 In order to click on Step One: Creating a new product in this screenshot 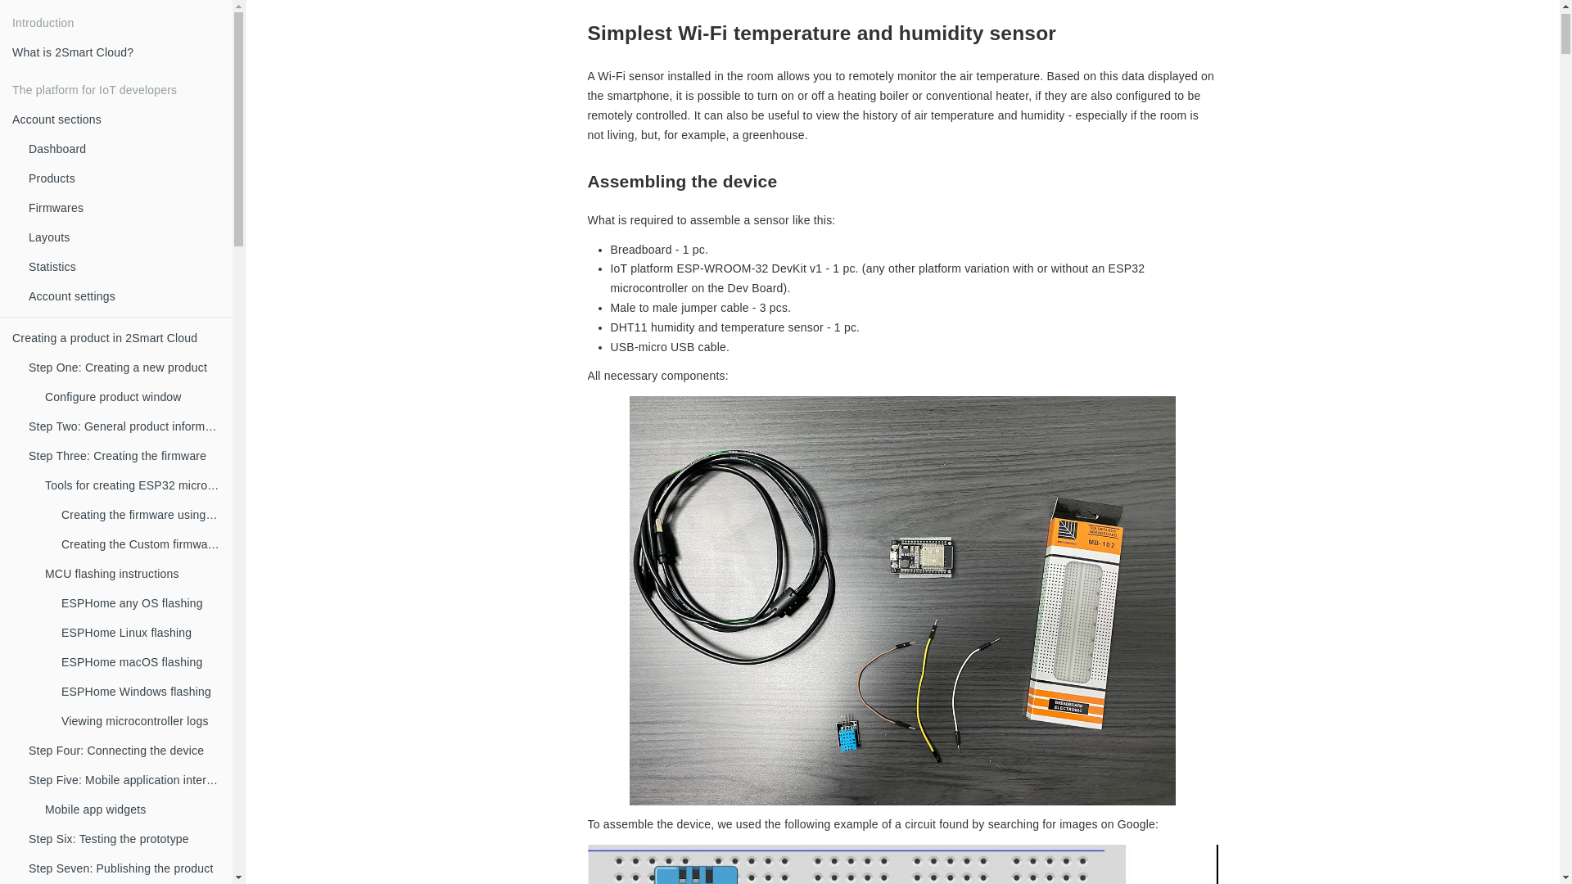, I will do `click(124, 368)`.